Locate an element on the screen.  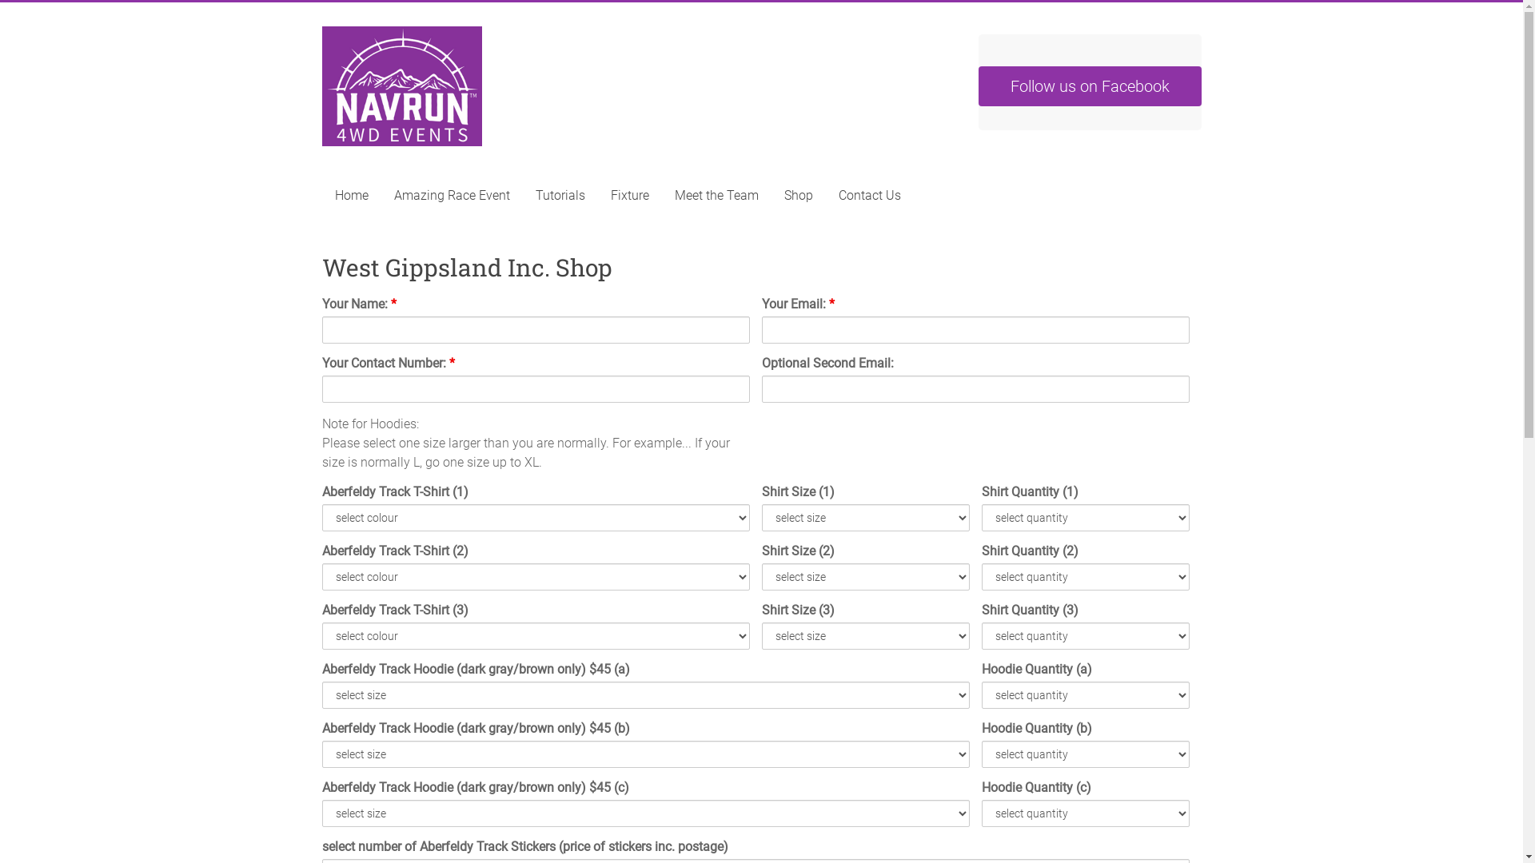
Meet the Team is located at coordinates (716, 196).